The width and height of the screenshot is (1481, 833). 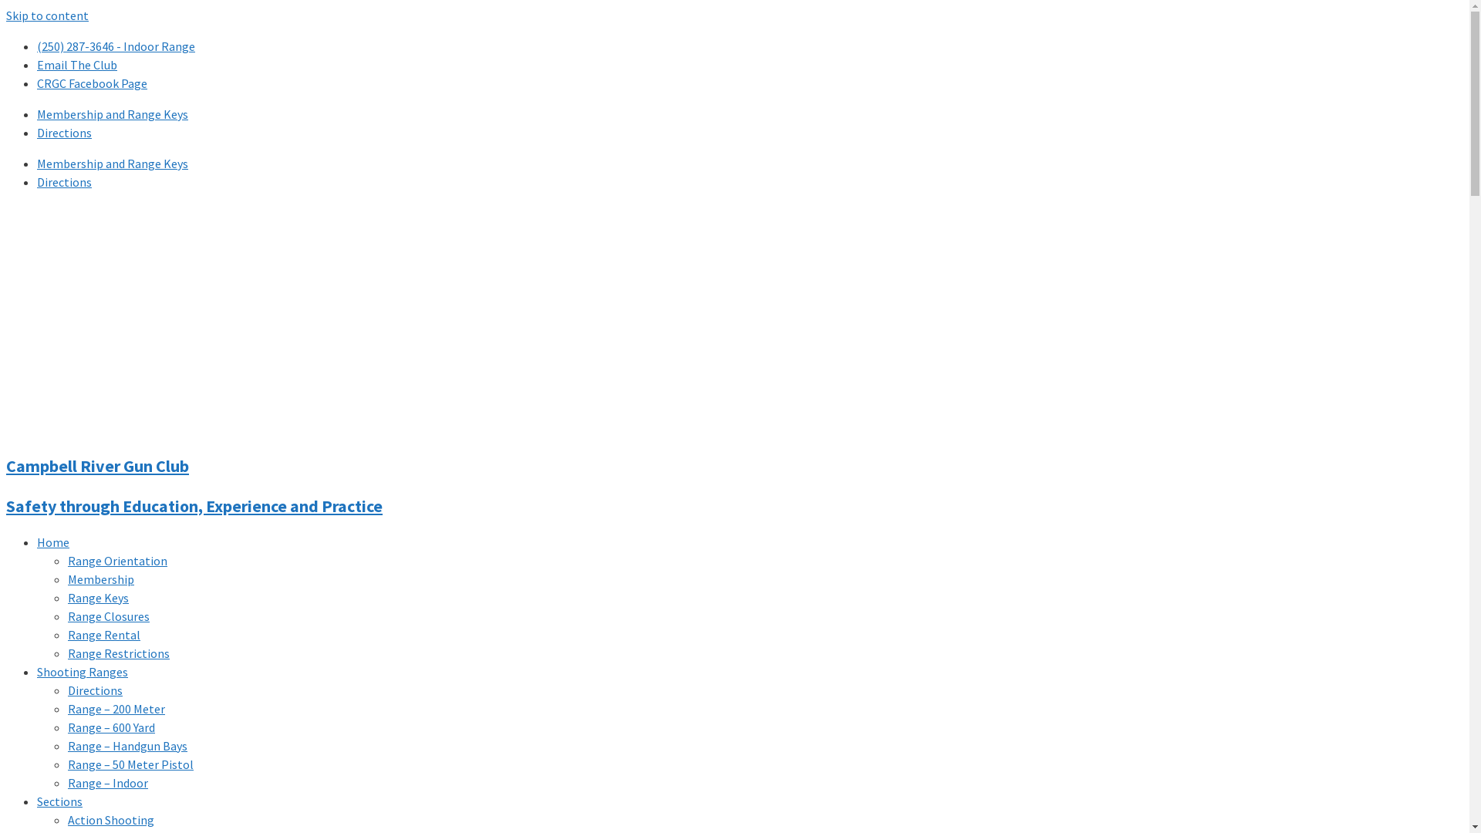 I want to click on Range Closures, so click(x=109, y=616).